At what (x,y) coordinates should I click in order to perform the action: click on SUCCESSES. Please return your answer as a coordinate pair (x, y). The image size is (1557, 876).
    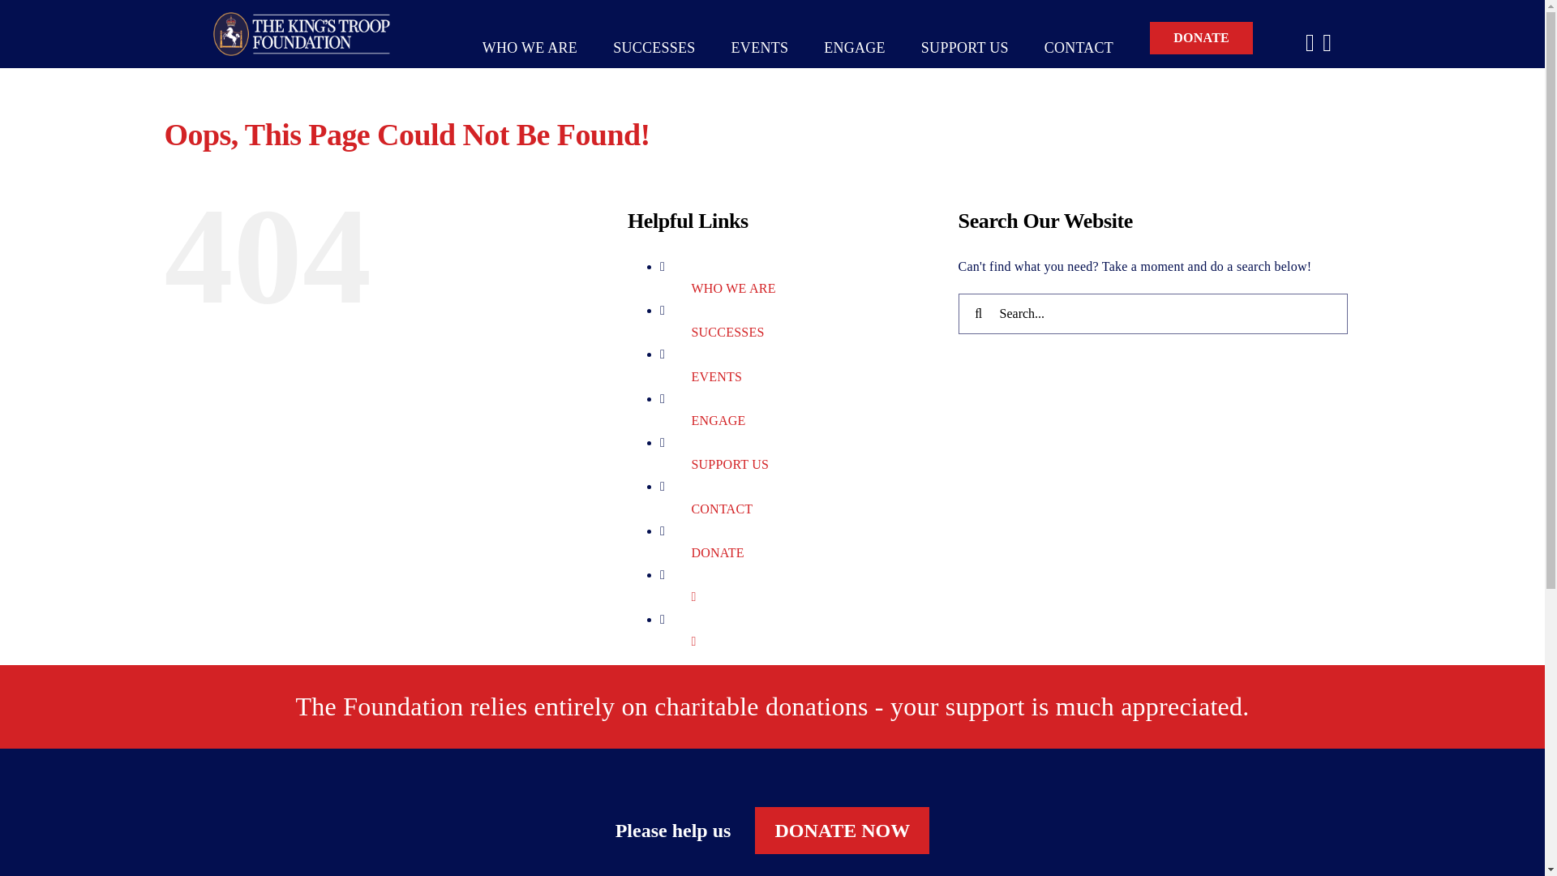
    Looking at the image, I should click on (727, 331).